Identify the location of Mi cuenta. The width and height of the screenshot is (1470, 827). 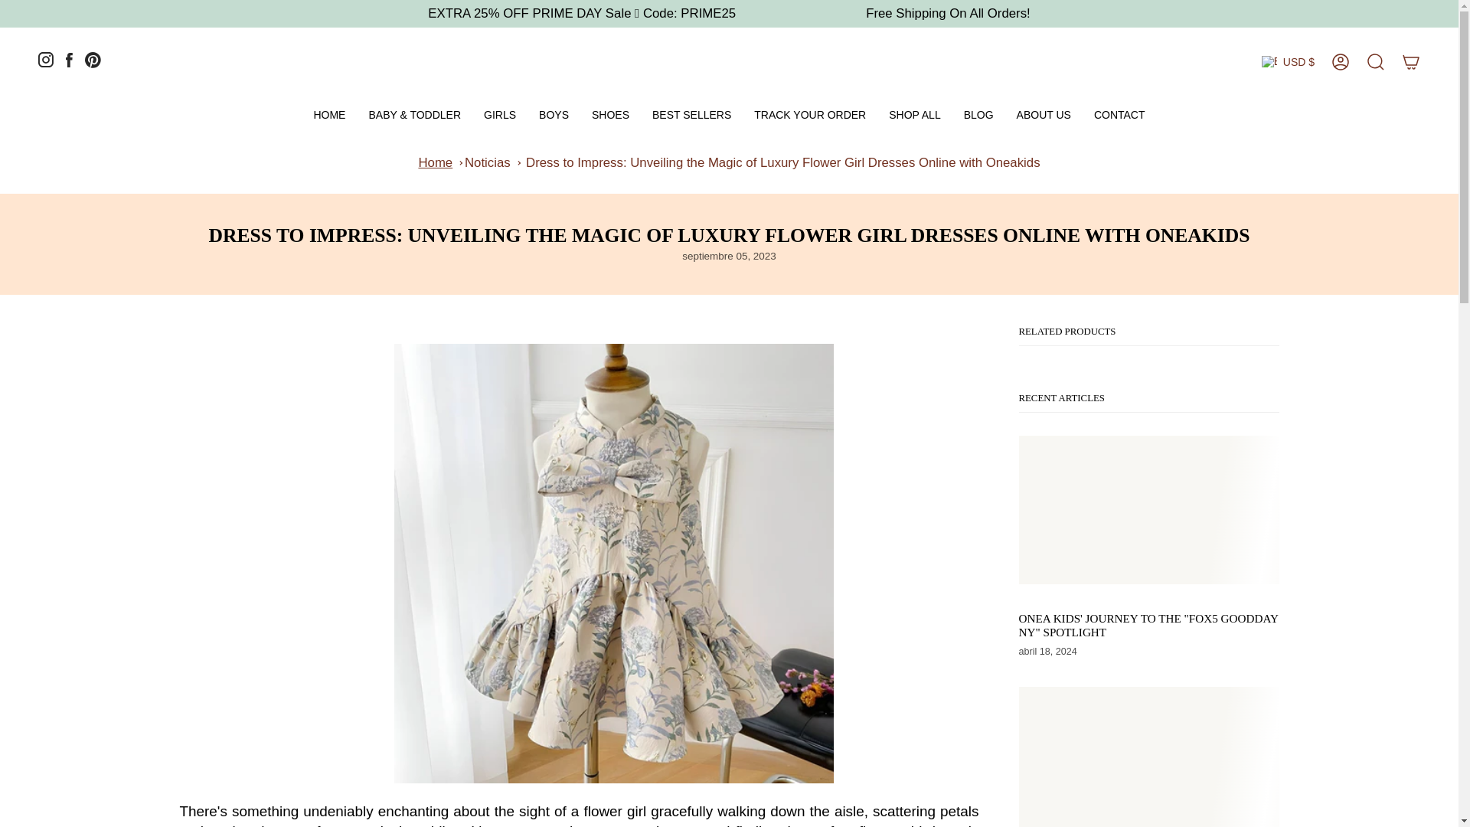
(1341, 61).